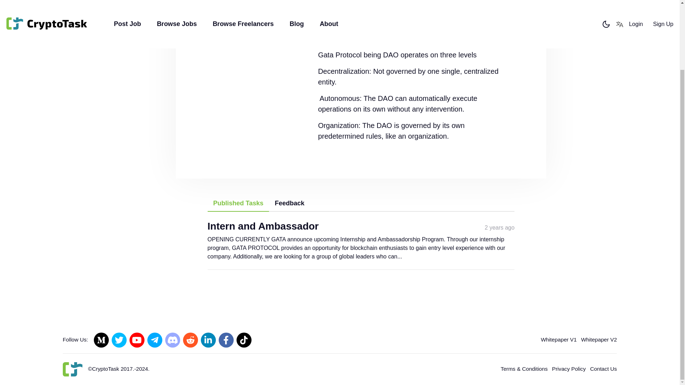  I want to click on Whitepaper V1, so click(559, 339).